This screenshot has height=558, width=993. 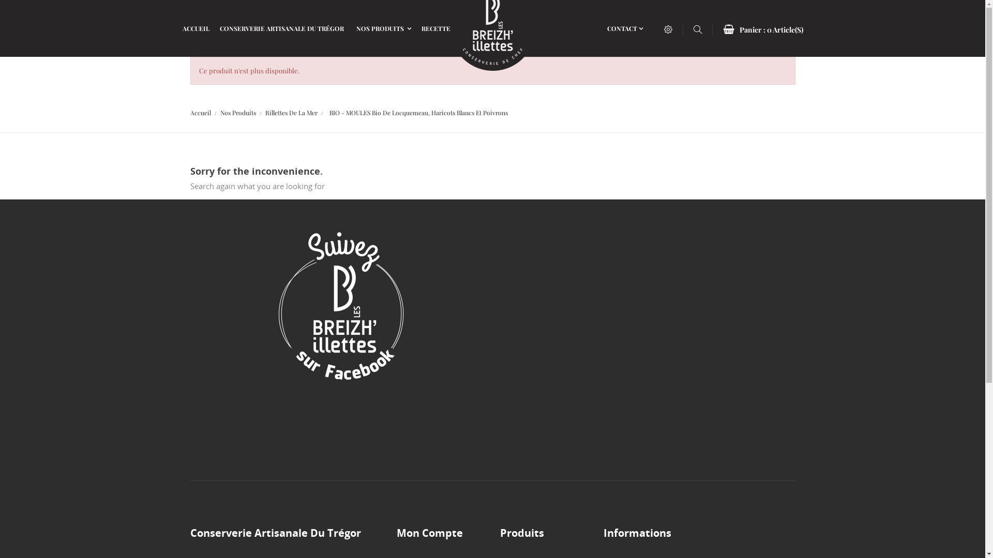 I want to click on BIO - MOULES Bio De Locquemeau, Haricots Blancs Et Poivrons, so click(x=419, y=113).